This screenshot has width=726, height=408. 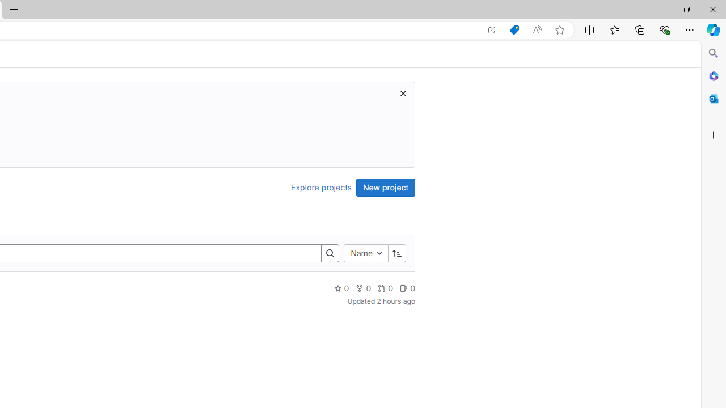 I want to click on Dismiss trial promotion, so click(x=403, y=93).